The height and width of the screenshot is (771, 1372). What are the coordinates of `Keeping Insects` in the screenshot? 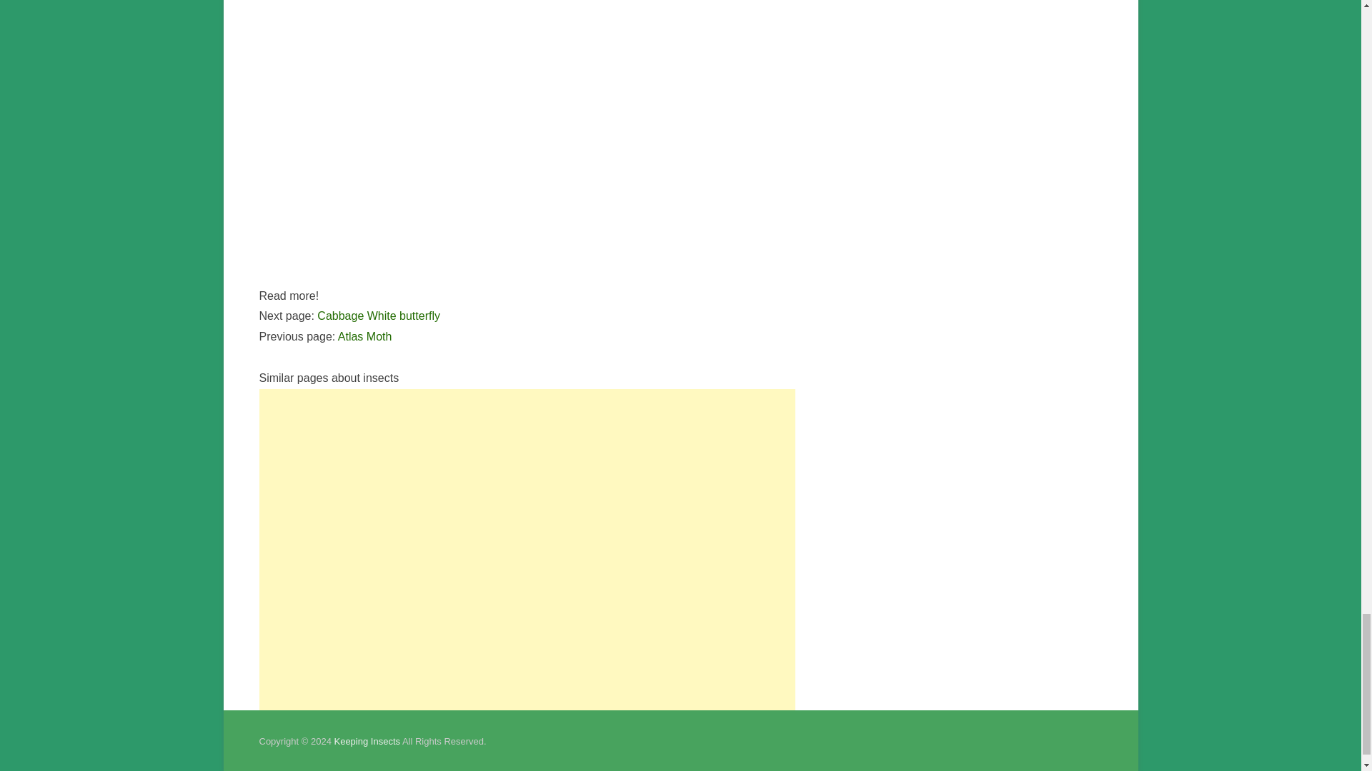 It's located at (367, 741).